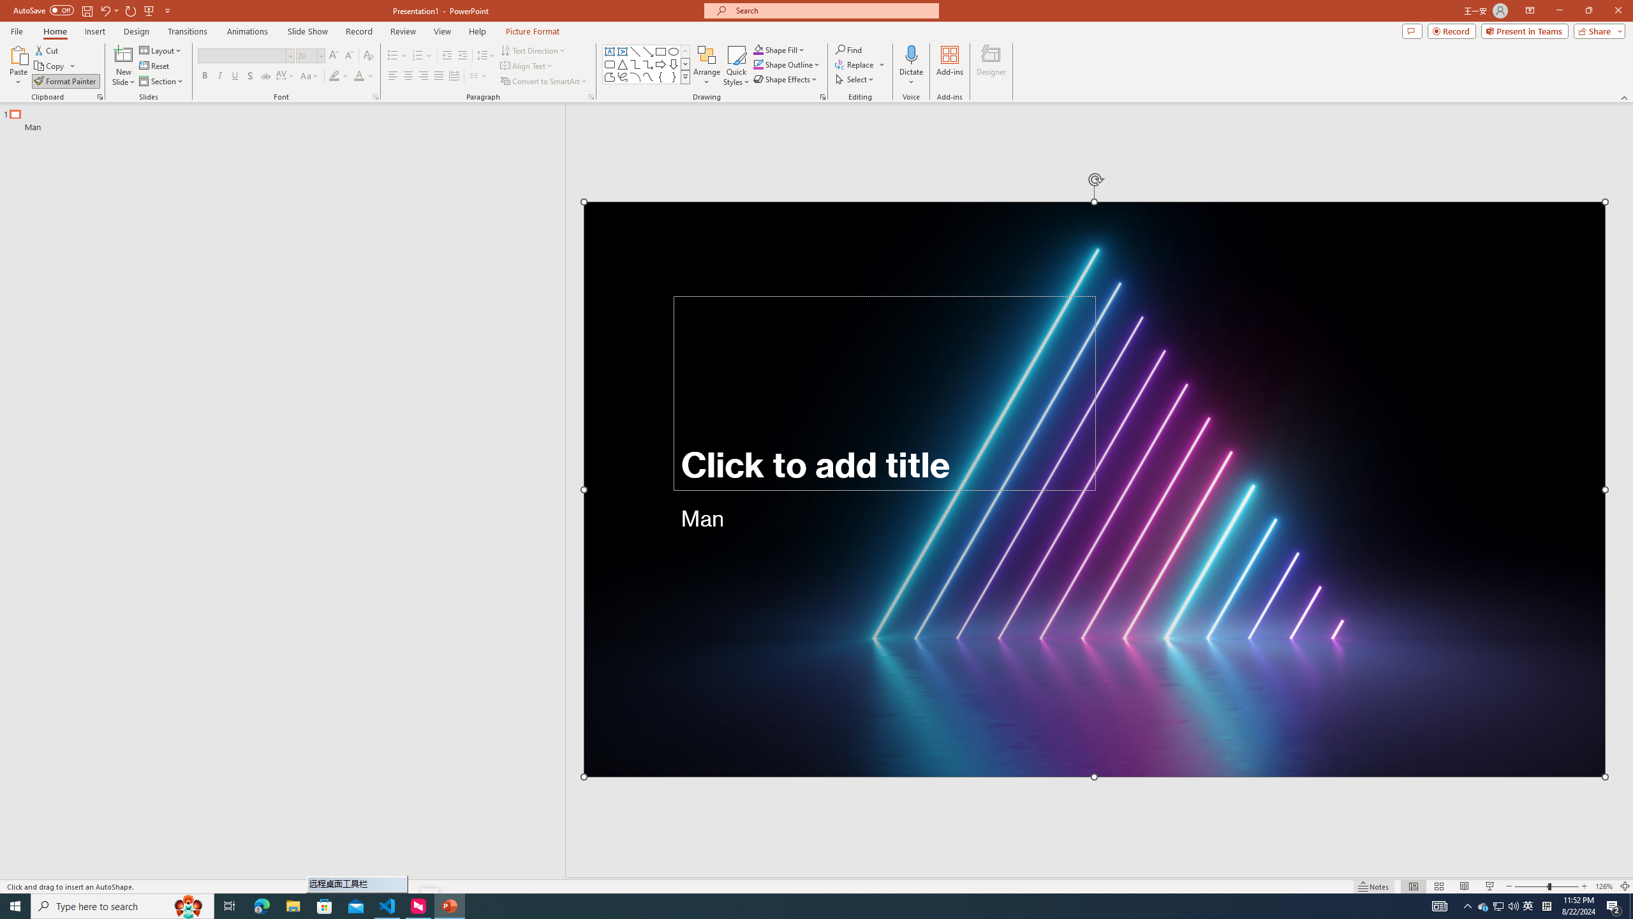 The image size is (1633, 919). I want to click on Font Size, so click(310, 56).